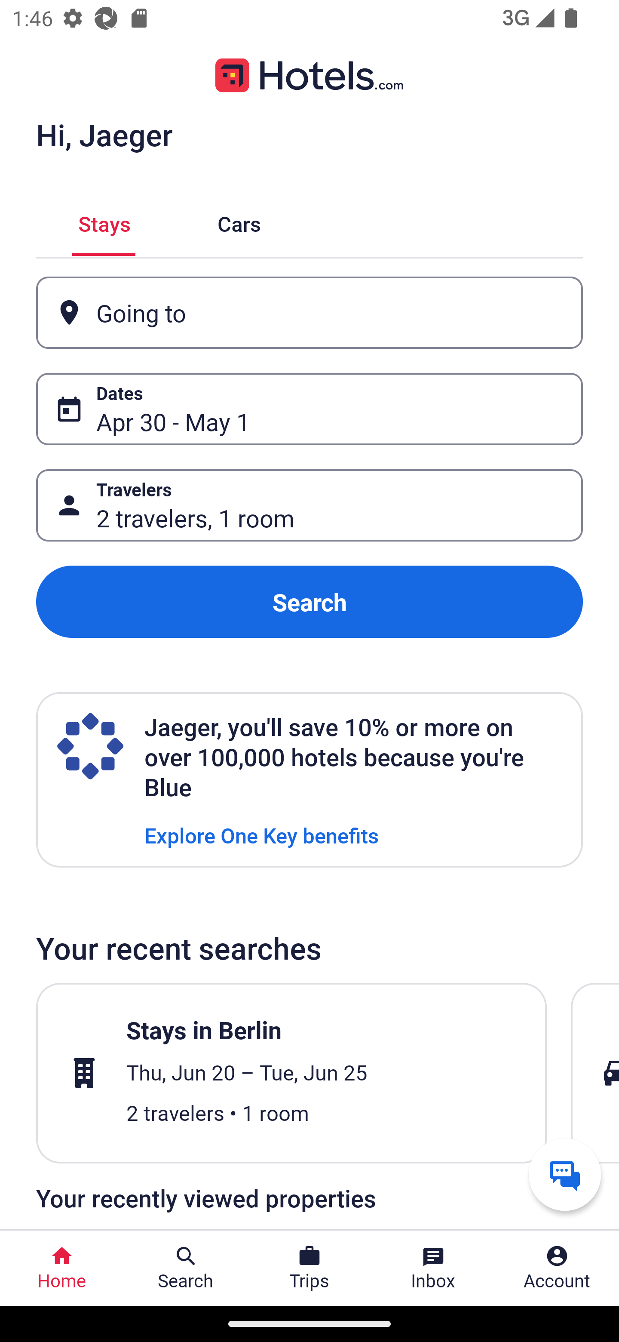  I want to click on Dates Button Apr 30 - May 1, so click(309, 409).